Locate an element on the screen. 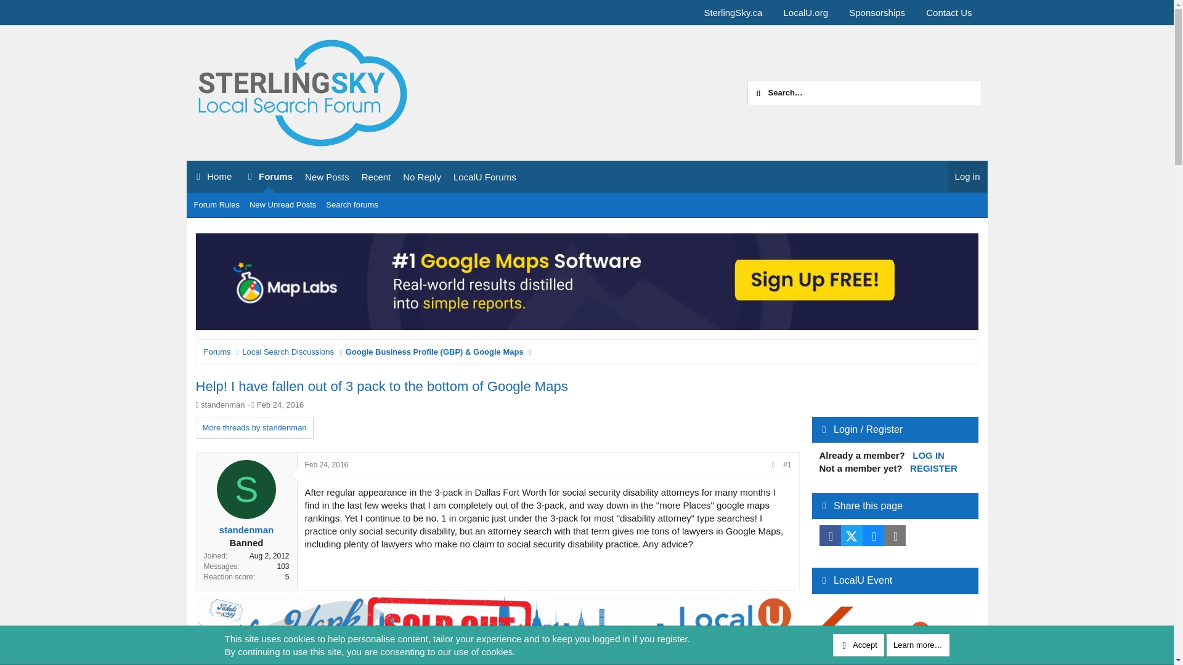  New Unread Posts is located at coordinates (949, 12).